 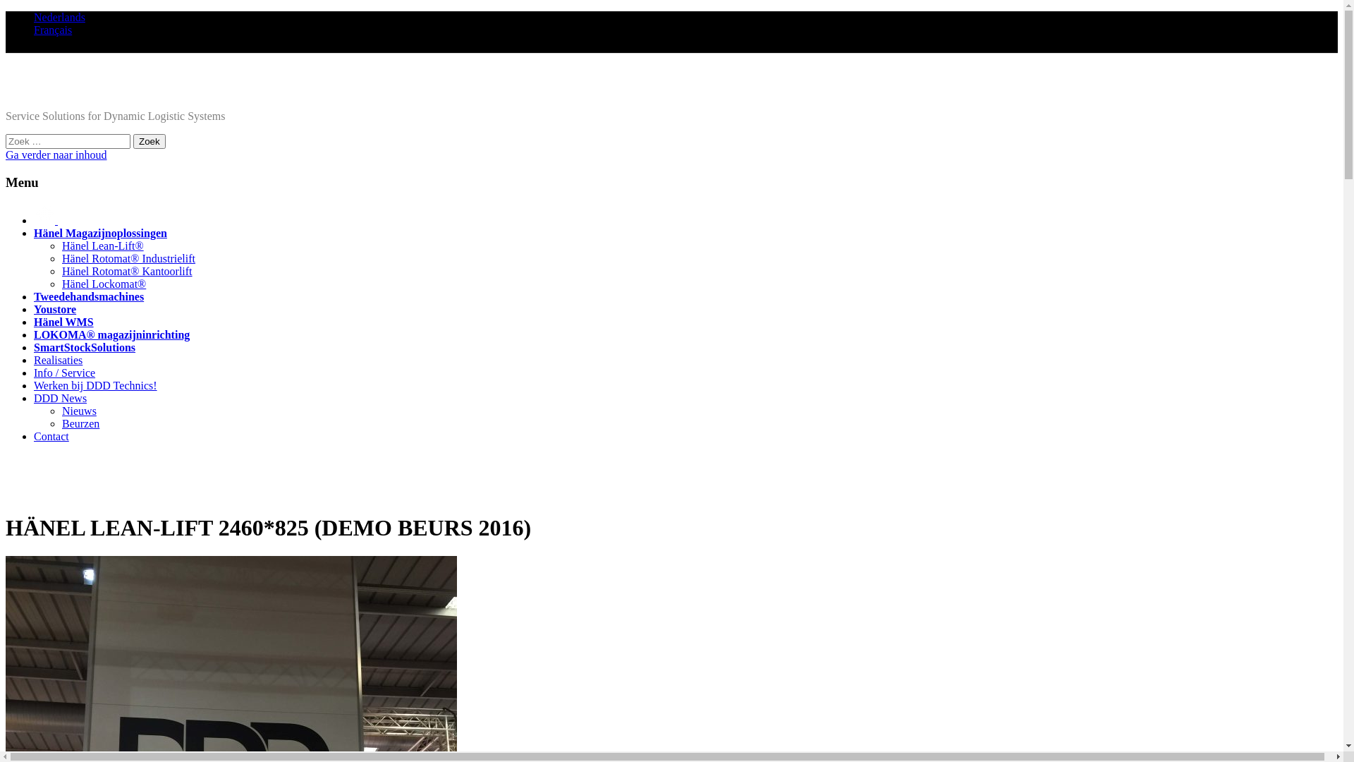 I want to click on SmartStockSolutions, so click(x=85, y=347).